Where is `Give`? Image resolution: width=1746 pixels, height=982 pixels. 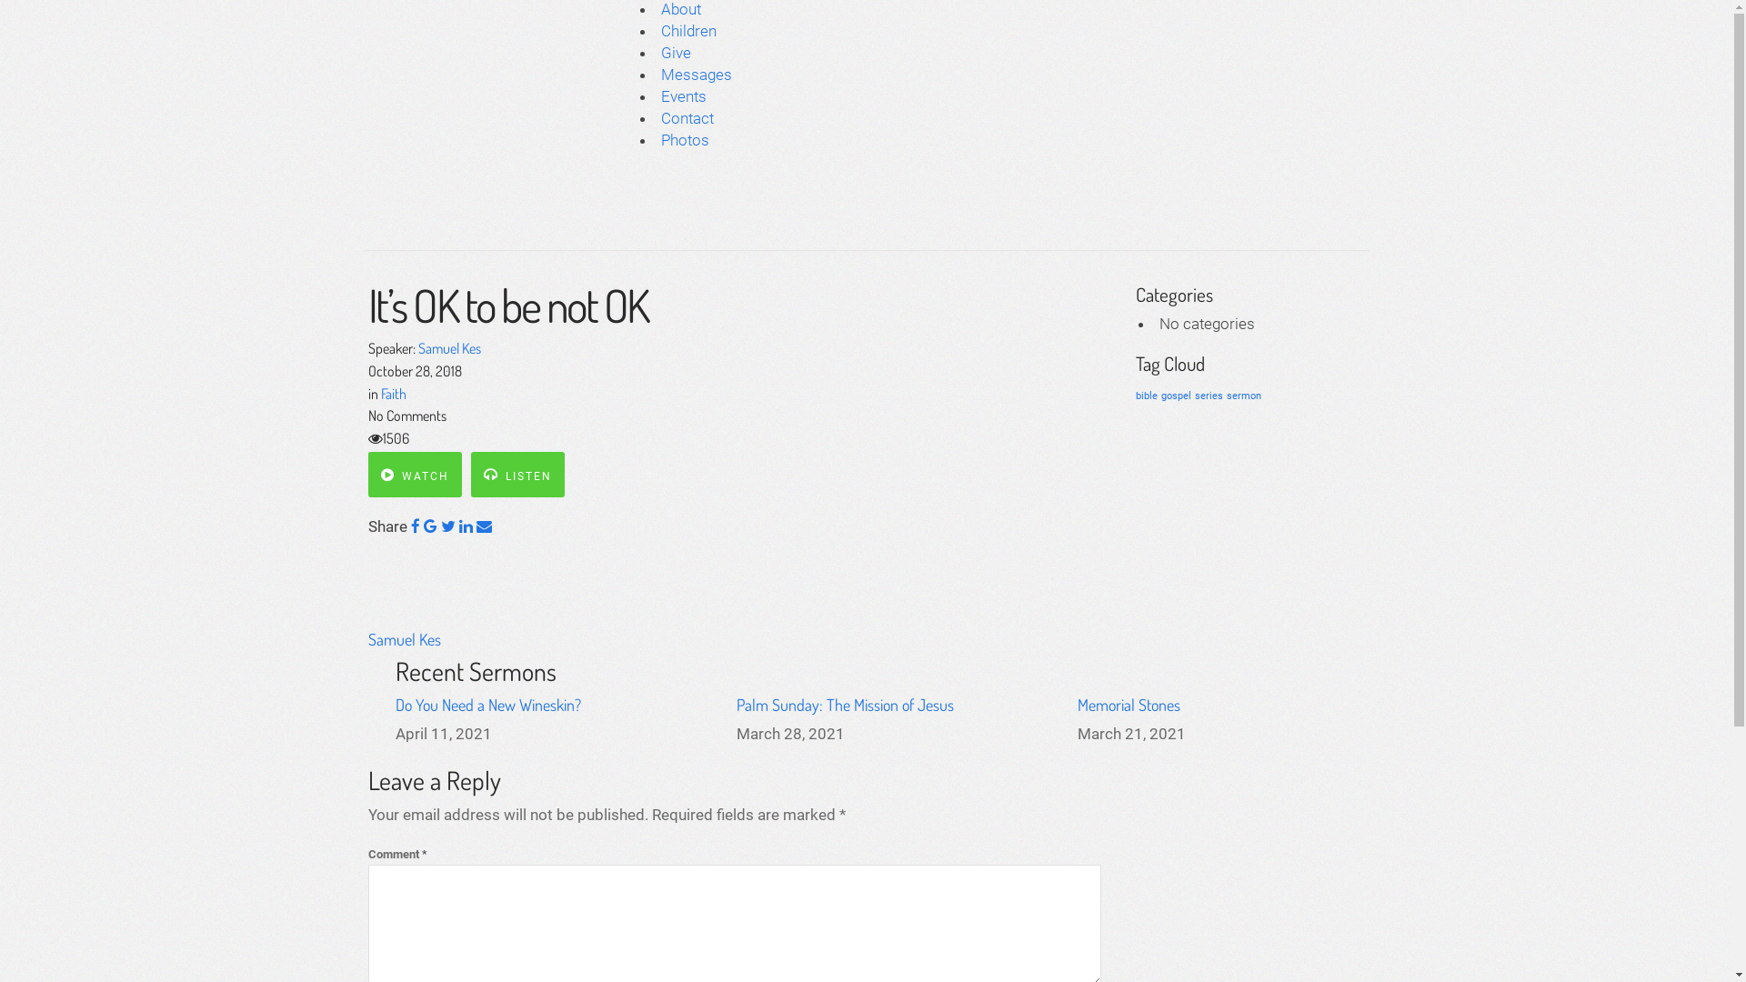 Give is located at coordinates (677, 53).